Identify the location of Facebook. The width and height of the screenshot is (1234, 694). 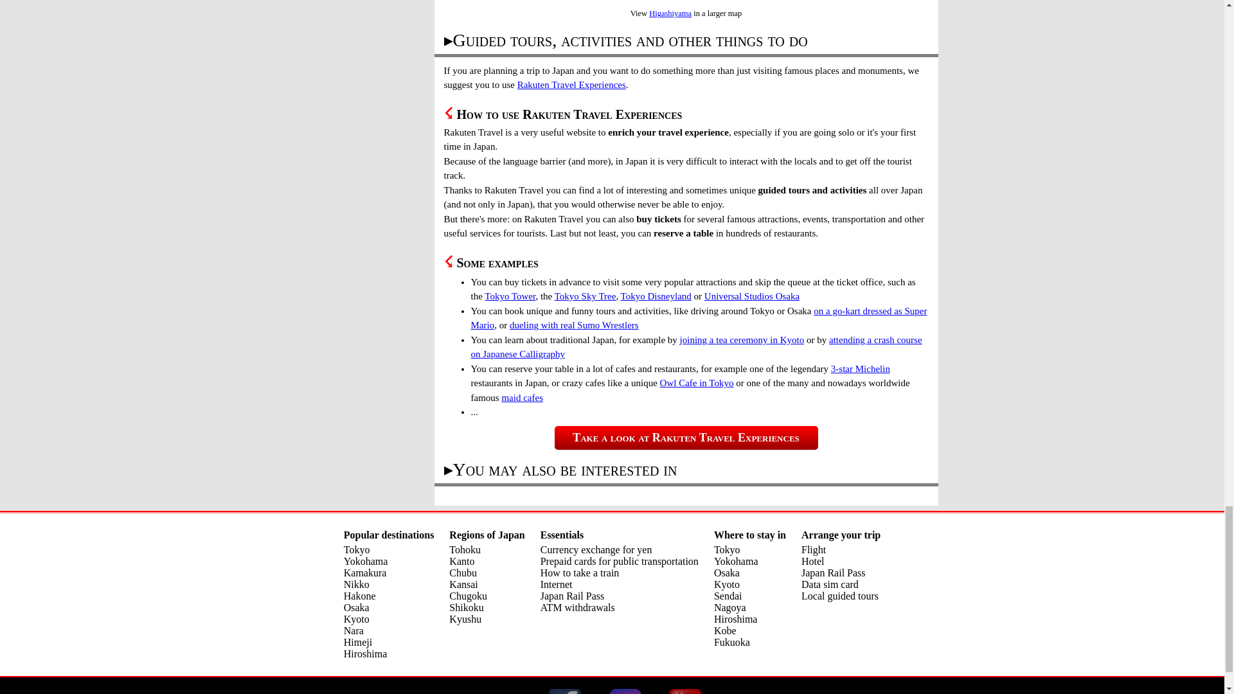
(565, 691).